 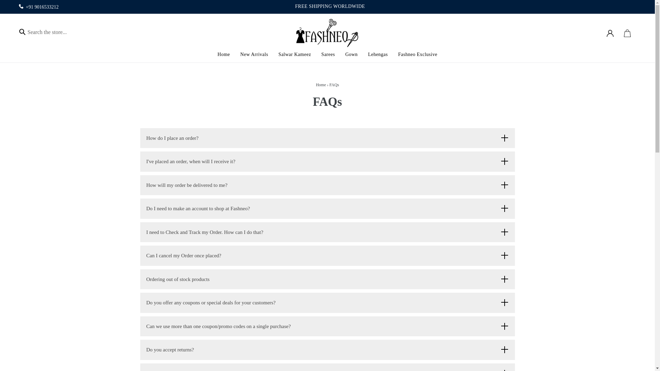 What do you see at coordinates (610, 33) in the screenshot?
I see `Log in` at bounding box center [610, 33].